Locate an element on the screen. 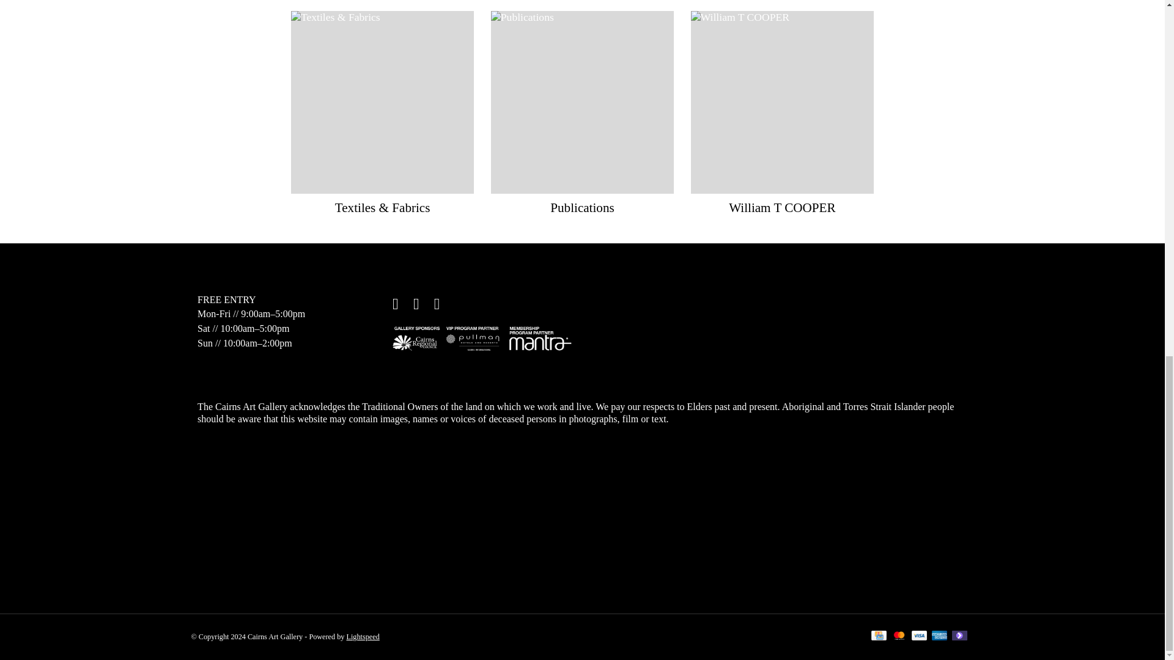 Image resolution: width=1174 pixels, height=660 pixels. Publications is located at coordinates (582, 208).